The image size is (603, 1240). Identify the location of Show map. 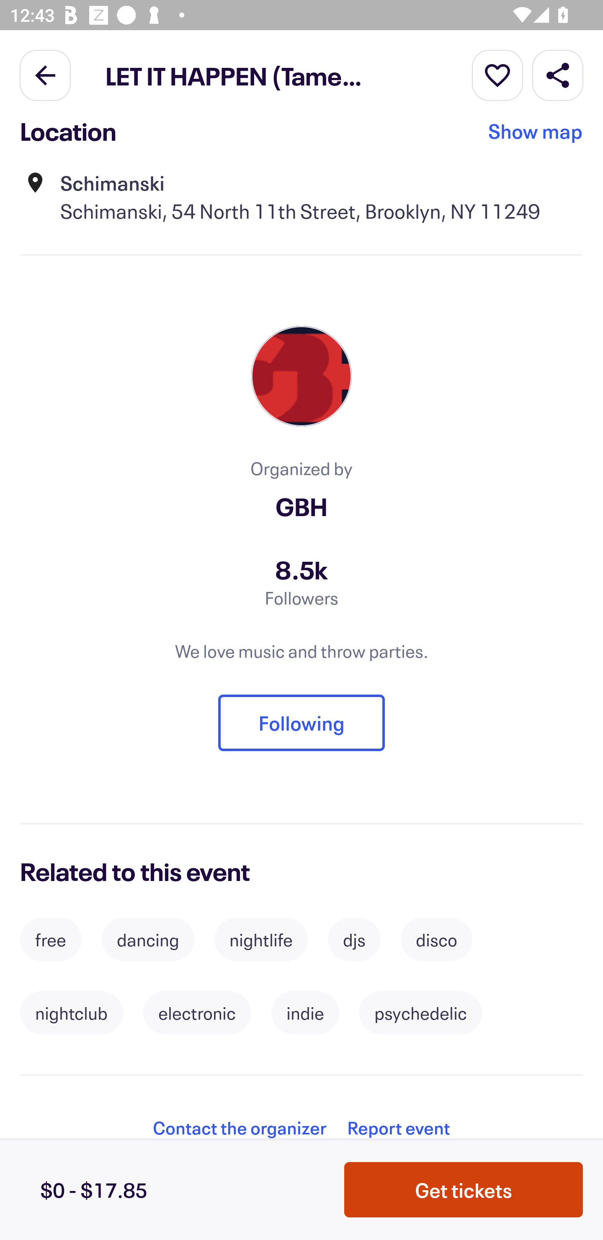
(536, 136).